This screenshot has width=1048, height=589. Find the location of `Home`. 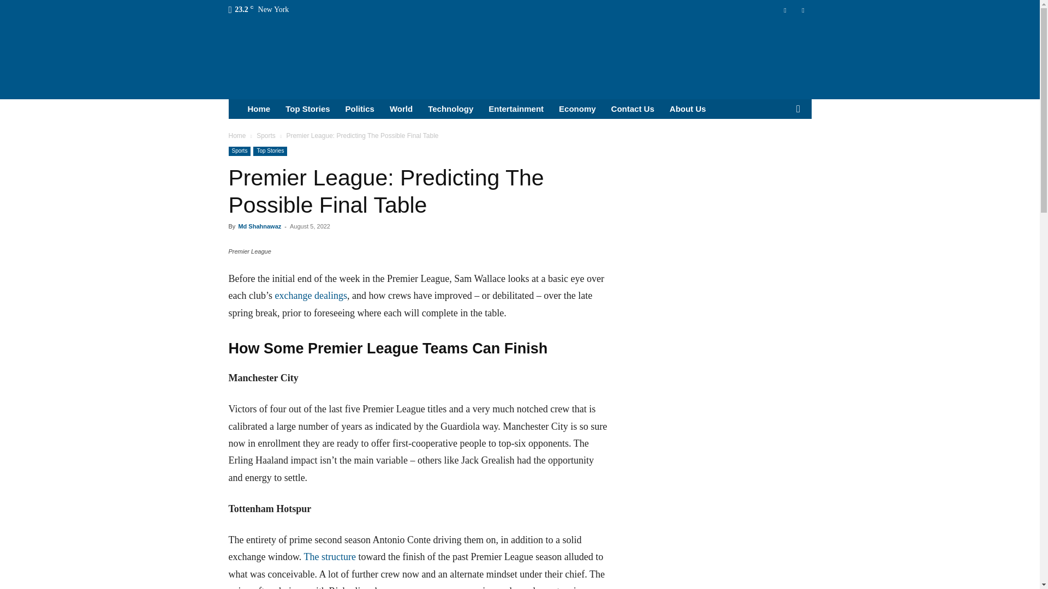

Home is located at coordinates (237, 135).